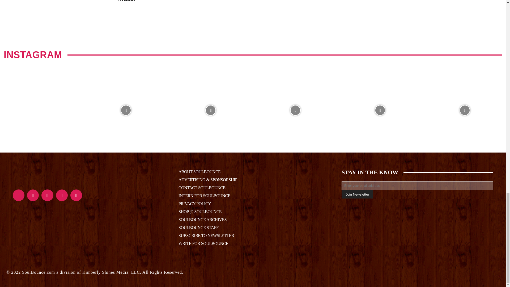  I want to click on Join Newsletter, so click(358, 195).